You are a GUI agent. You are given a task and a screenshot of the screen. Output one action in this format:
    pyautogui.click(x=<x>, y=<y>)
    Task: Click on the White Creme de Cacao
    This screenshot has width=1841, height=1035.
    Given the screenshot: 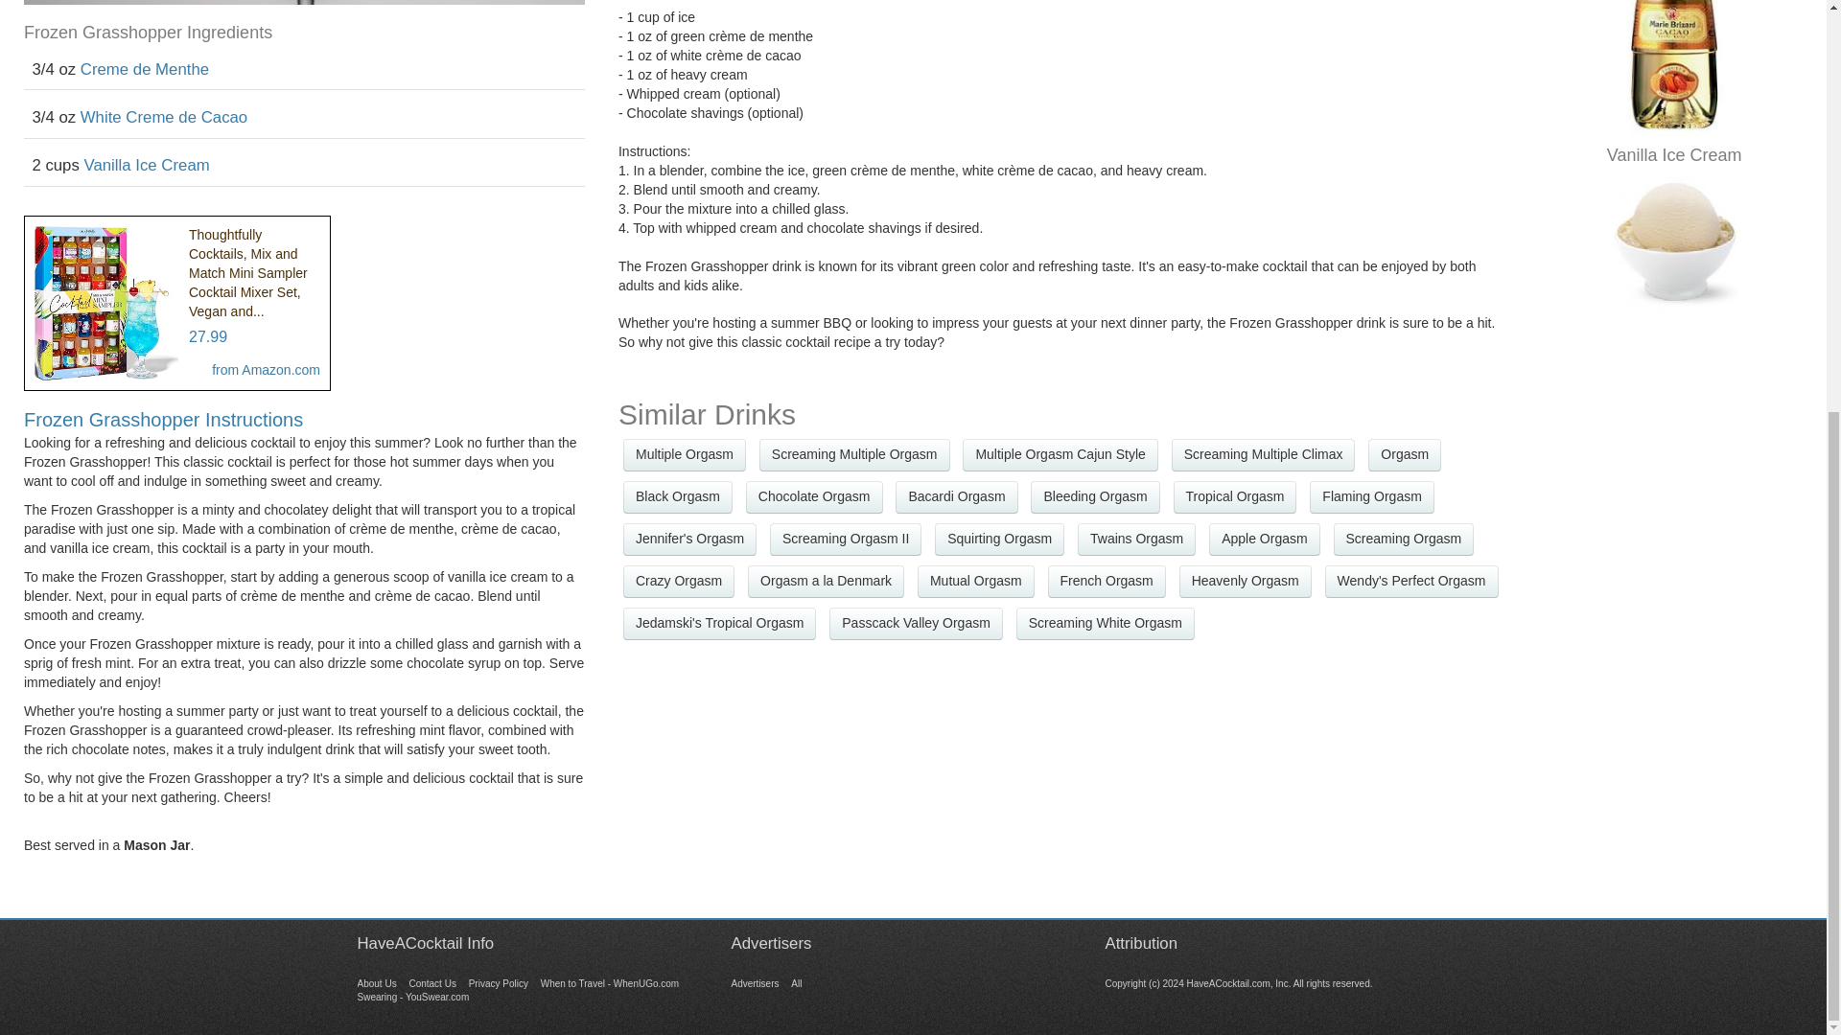 What is the action you would take?
    pyautogui.click(x=163, y=117)
    